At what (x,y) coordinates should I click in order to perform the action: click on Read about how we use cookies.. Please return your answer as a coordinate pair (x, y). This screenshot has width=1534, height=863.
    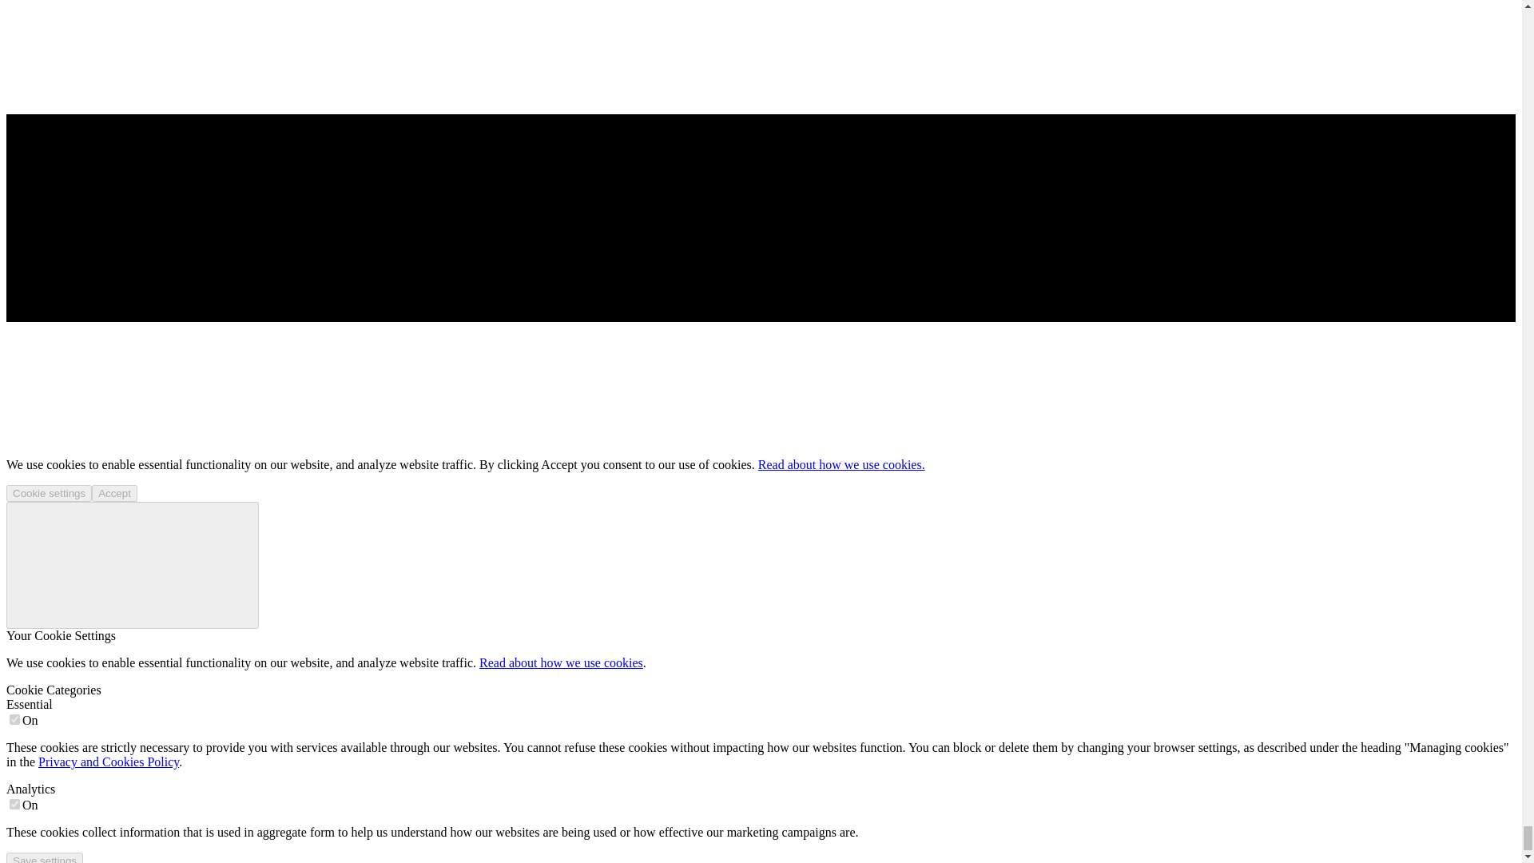
    Looking at the image, I should click on (841, 464).